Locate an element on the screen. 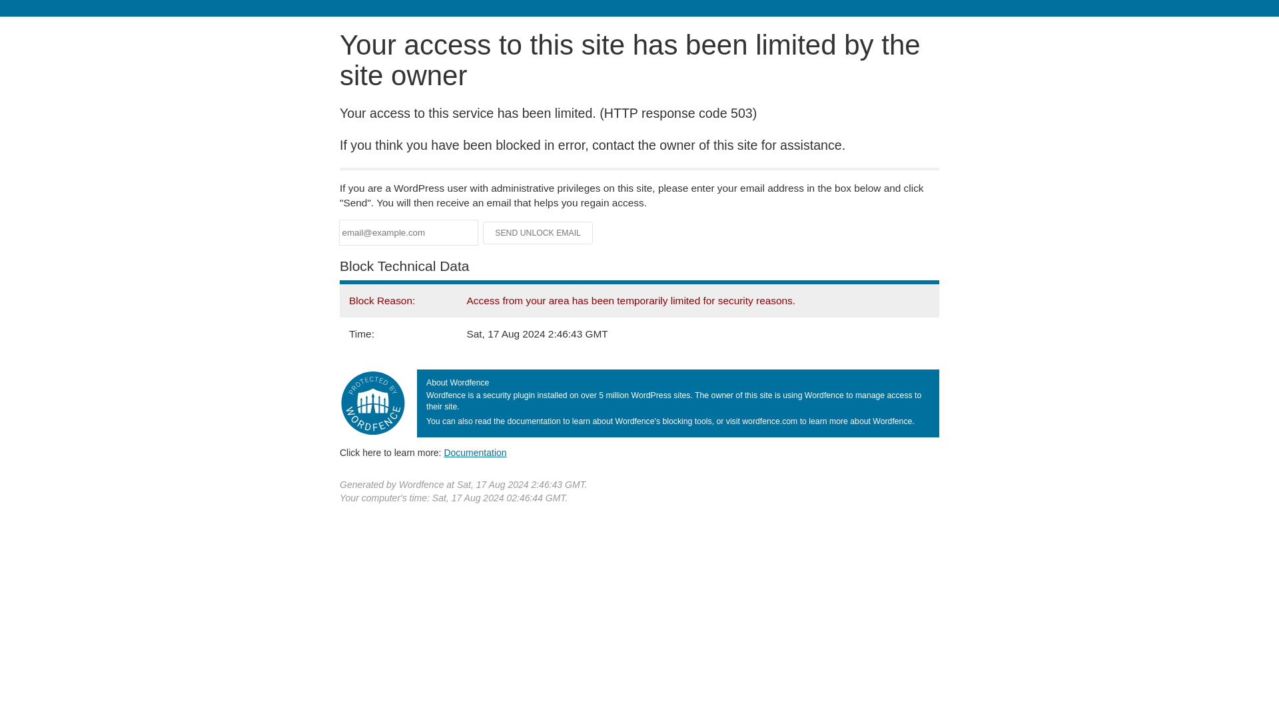 The image size is (1279, 719). Documentation is located at coordinates (475, 452).